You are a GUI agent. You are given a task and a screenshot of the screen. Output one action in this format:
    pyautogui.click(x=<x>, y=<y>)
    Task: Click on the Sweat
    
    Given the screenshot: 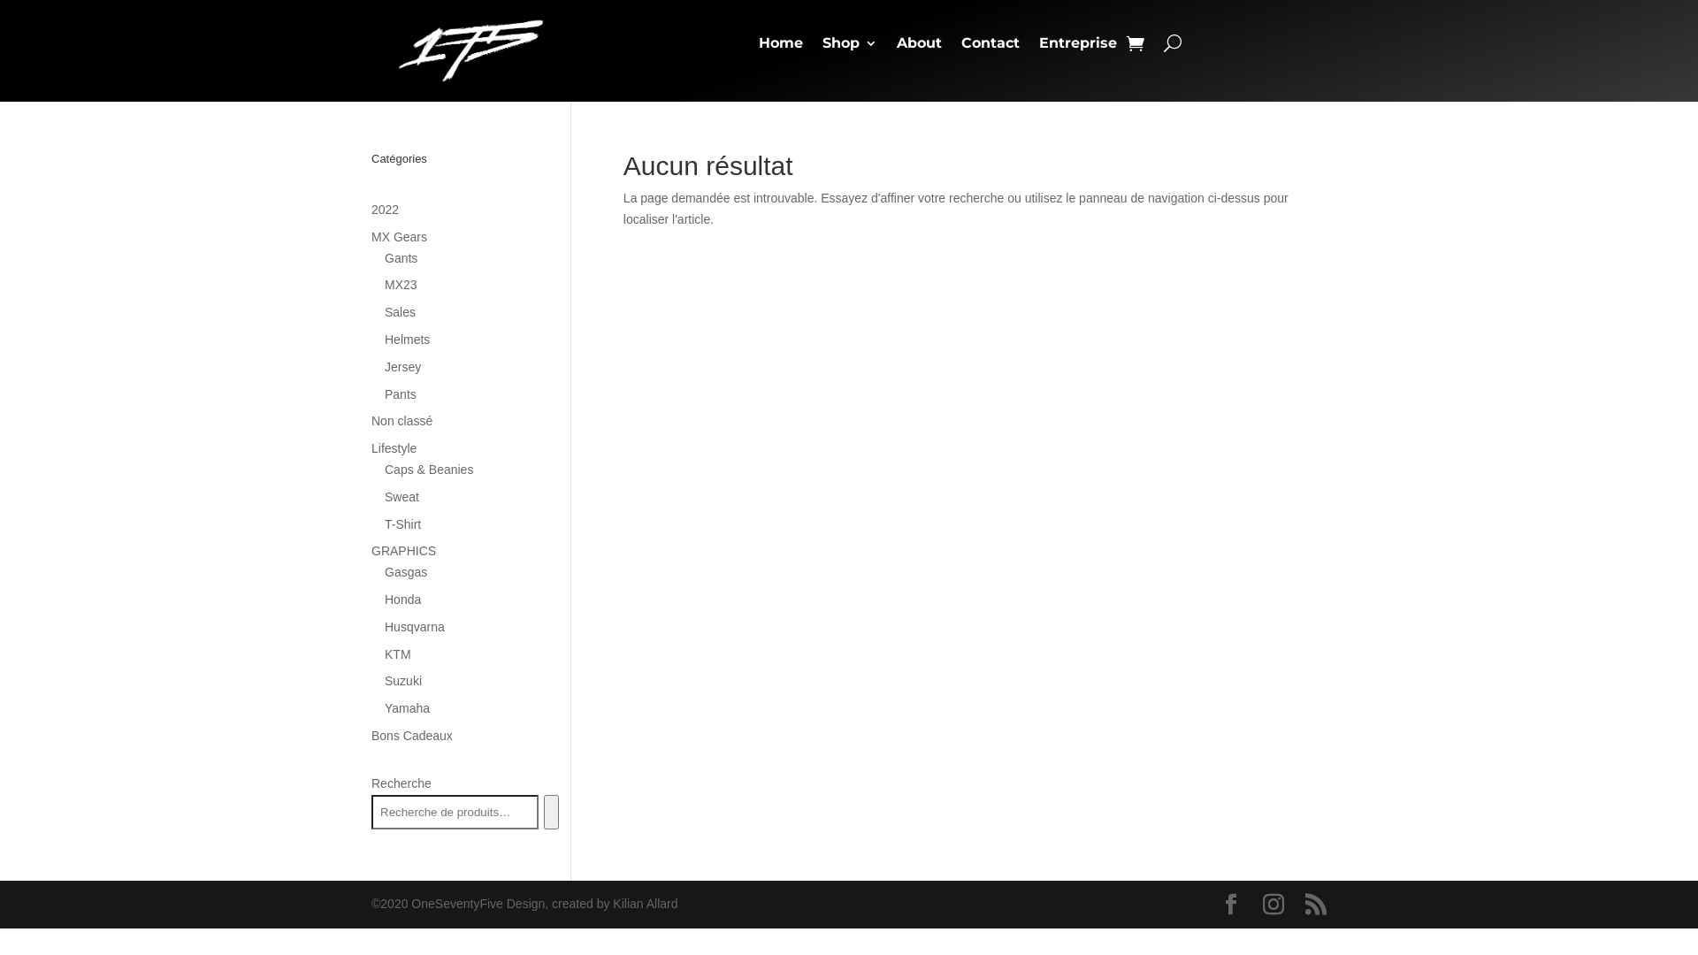 What is the action you would take?
    pyautogui.click(x=402, y=497)
    